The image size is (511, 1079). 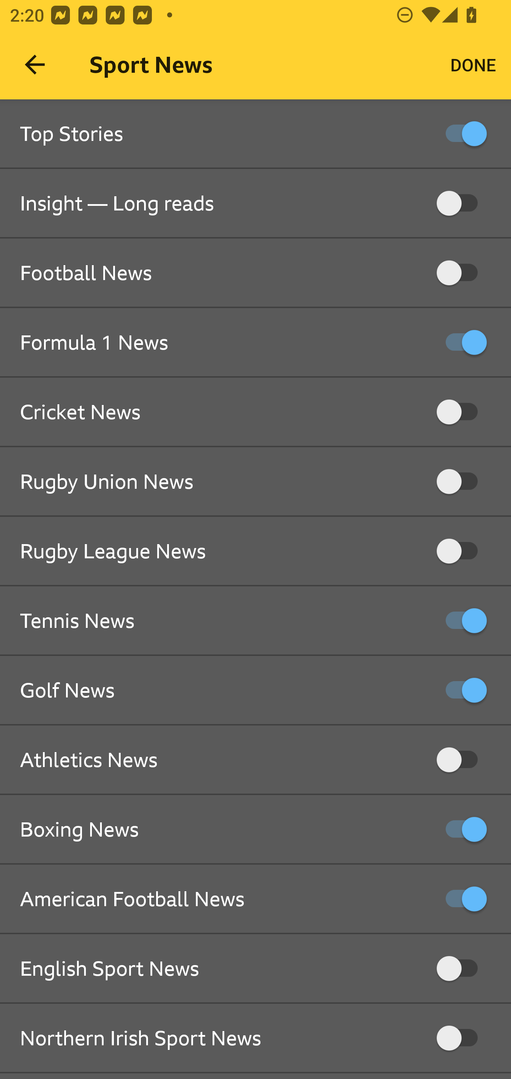 What do you see at coordinates (255, 134) in the screenshot?
I see `Top Stories, ON, Switch Top Stories` at bounding box center [255, 134].